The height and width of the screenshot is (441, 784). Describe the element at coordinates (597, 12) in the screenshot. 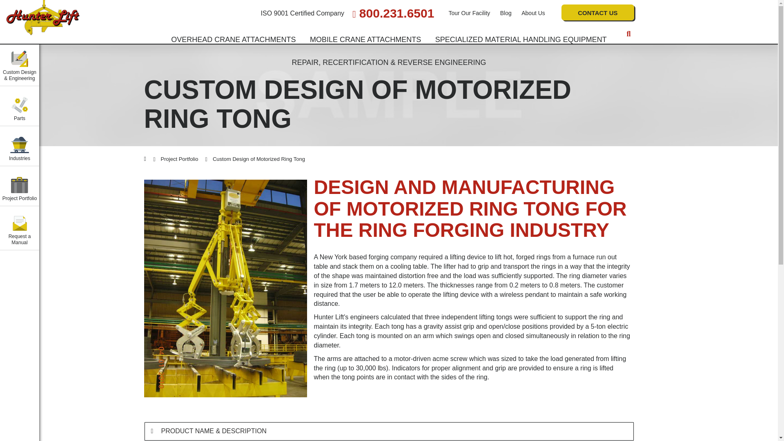

I see `CONTACT US` at that location.